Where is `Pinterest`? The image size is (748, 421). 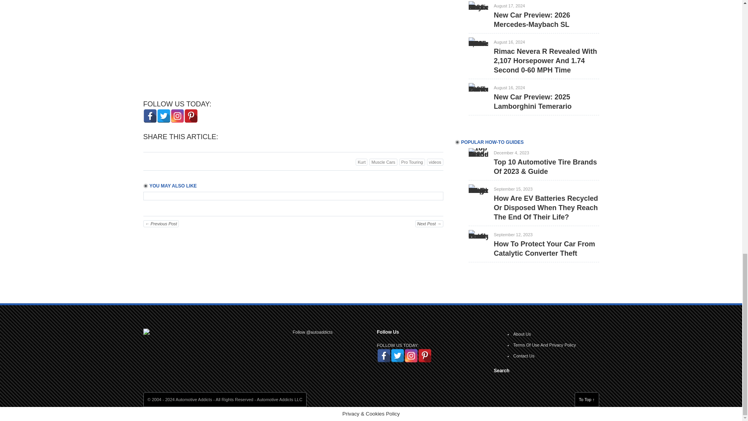 Pinterest is located at coordinates (191, 116).